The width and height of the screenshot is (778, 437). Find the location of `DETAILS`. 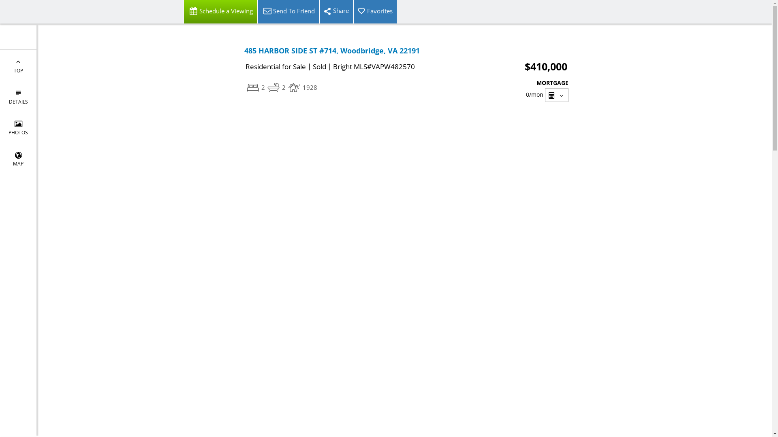

DETAILS is located at coordinates (18, 96).